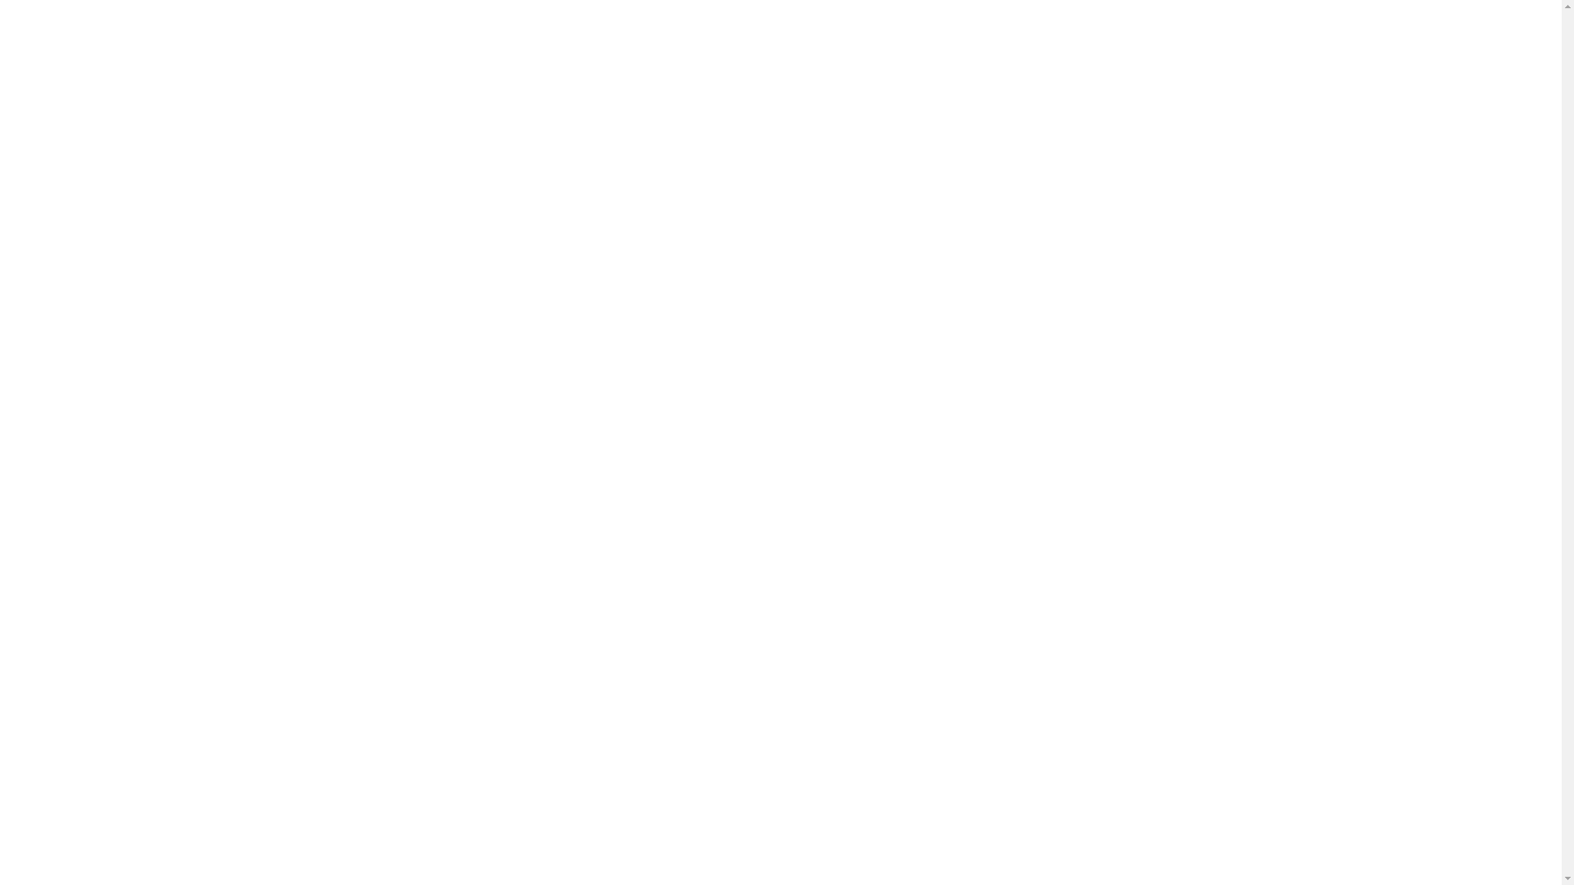 This screenshot has width=1574, height=885. I want to click on Home, so click(754, 241).